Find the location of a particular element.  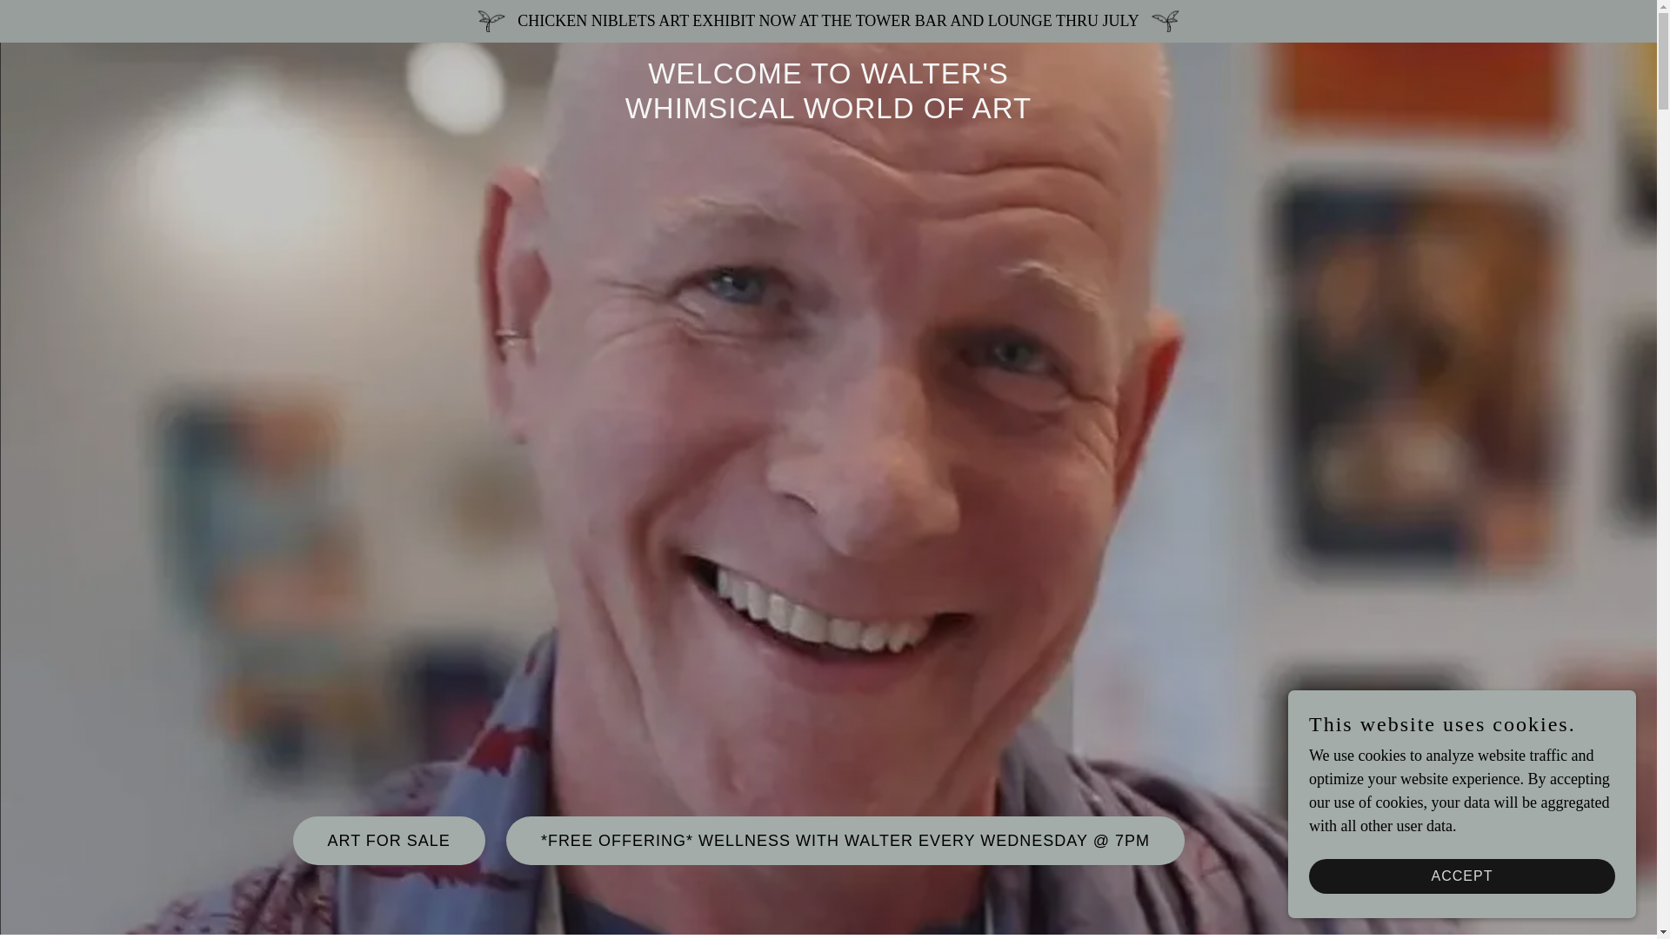

ART FOR SALE is located at coordinates (388, 840).